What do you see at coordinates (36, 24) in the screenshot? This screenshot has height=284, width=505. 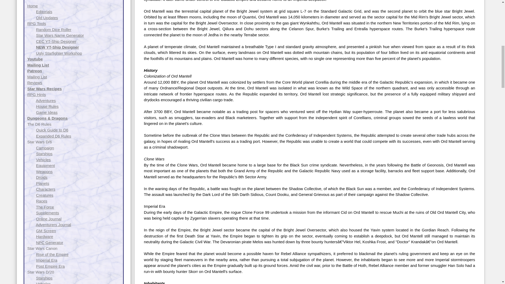 I see `Goes to our selection of online RPG Tools.` at bounding box center [36, 24].